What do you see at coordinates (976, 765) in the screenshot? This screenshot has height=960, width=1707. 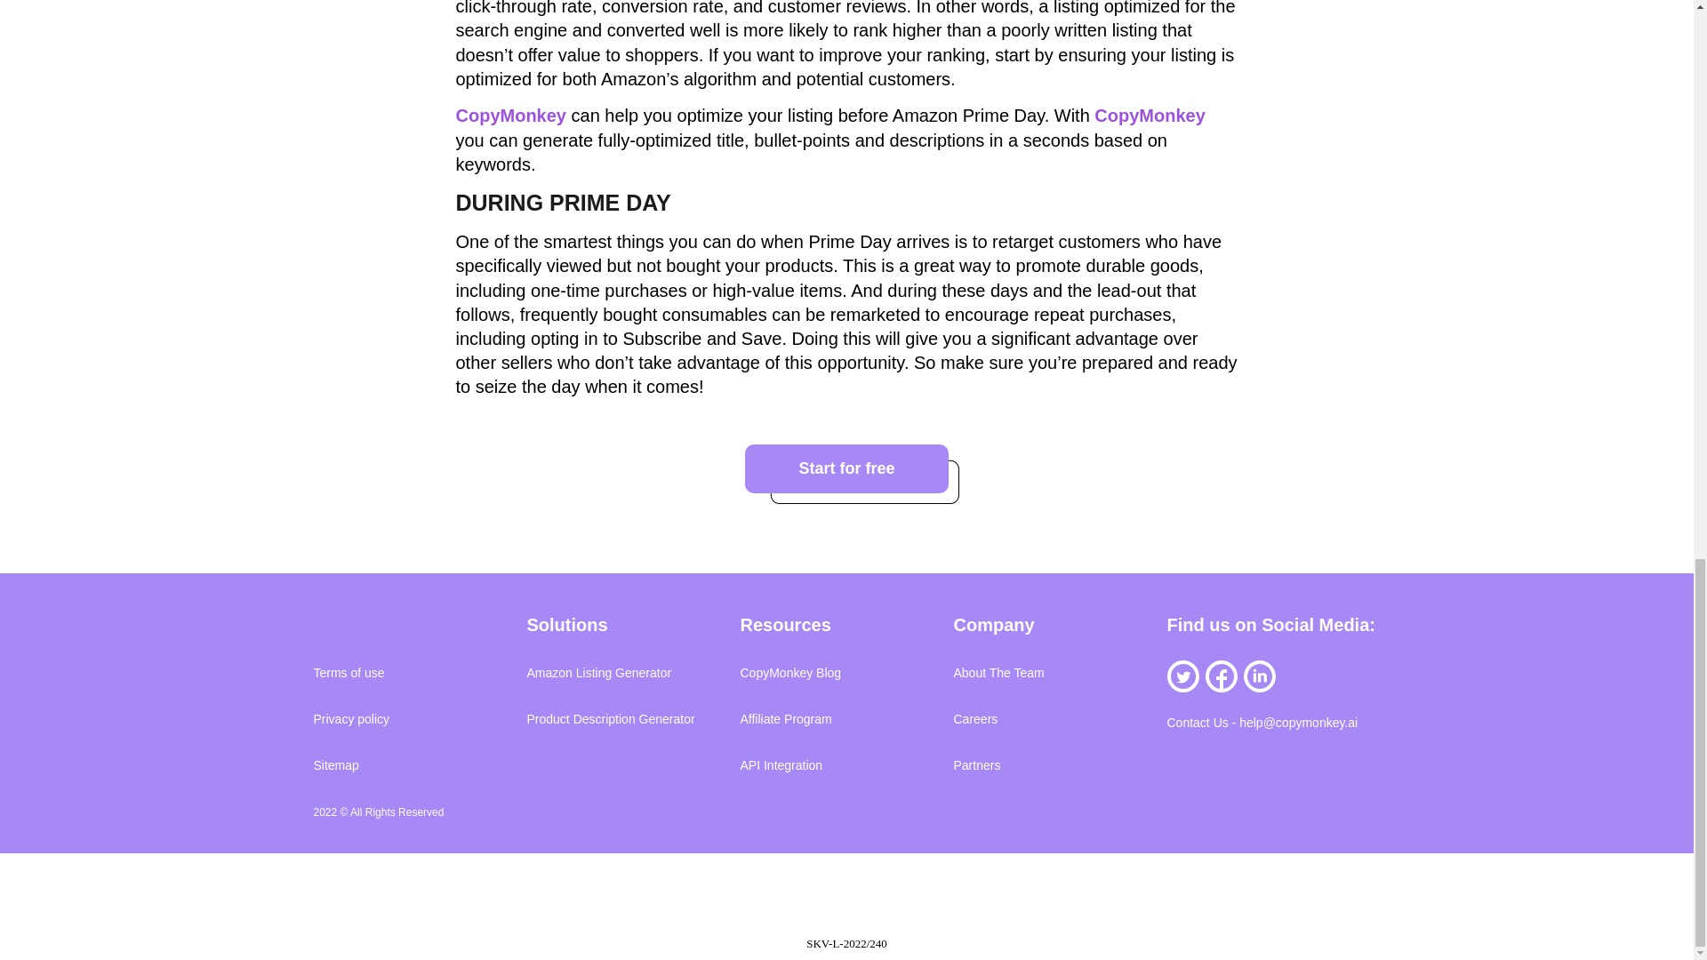 I see `Partners` at bounding box center [976, 765].